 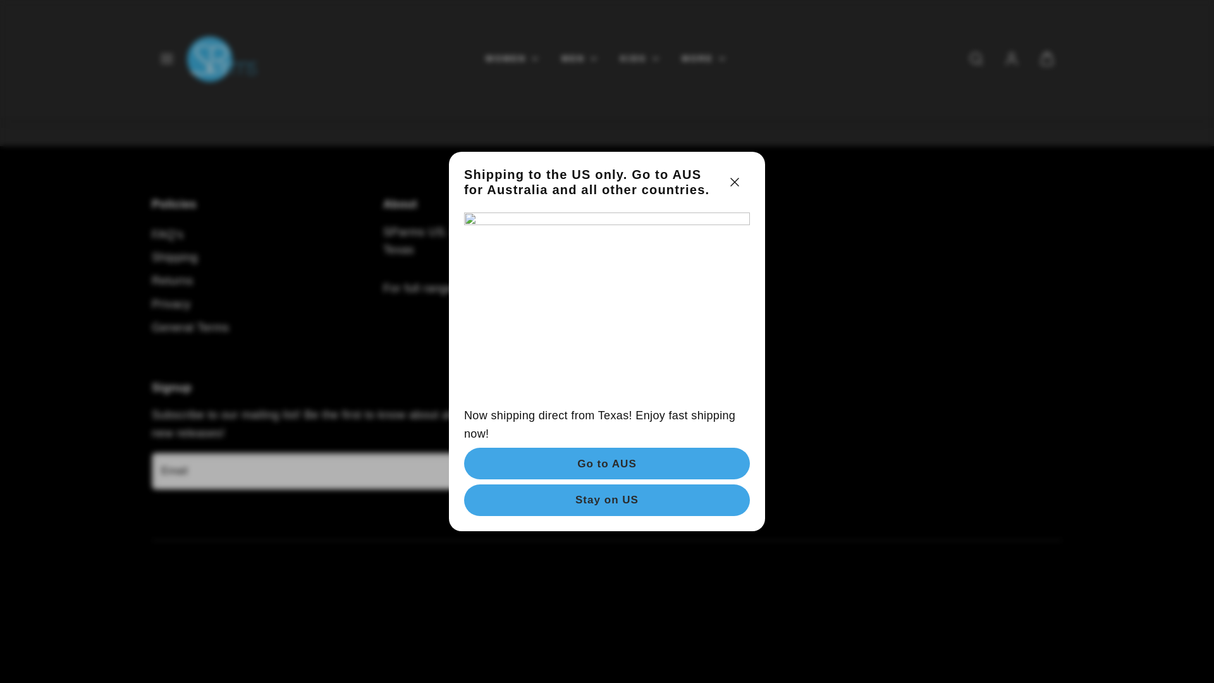 What do you see at coordinates (280, 599) in the screenshot?
I see `PayPal` at bounding box center [280, 599].